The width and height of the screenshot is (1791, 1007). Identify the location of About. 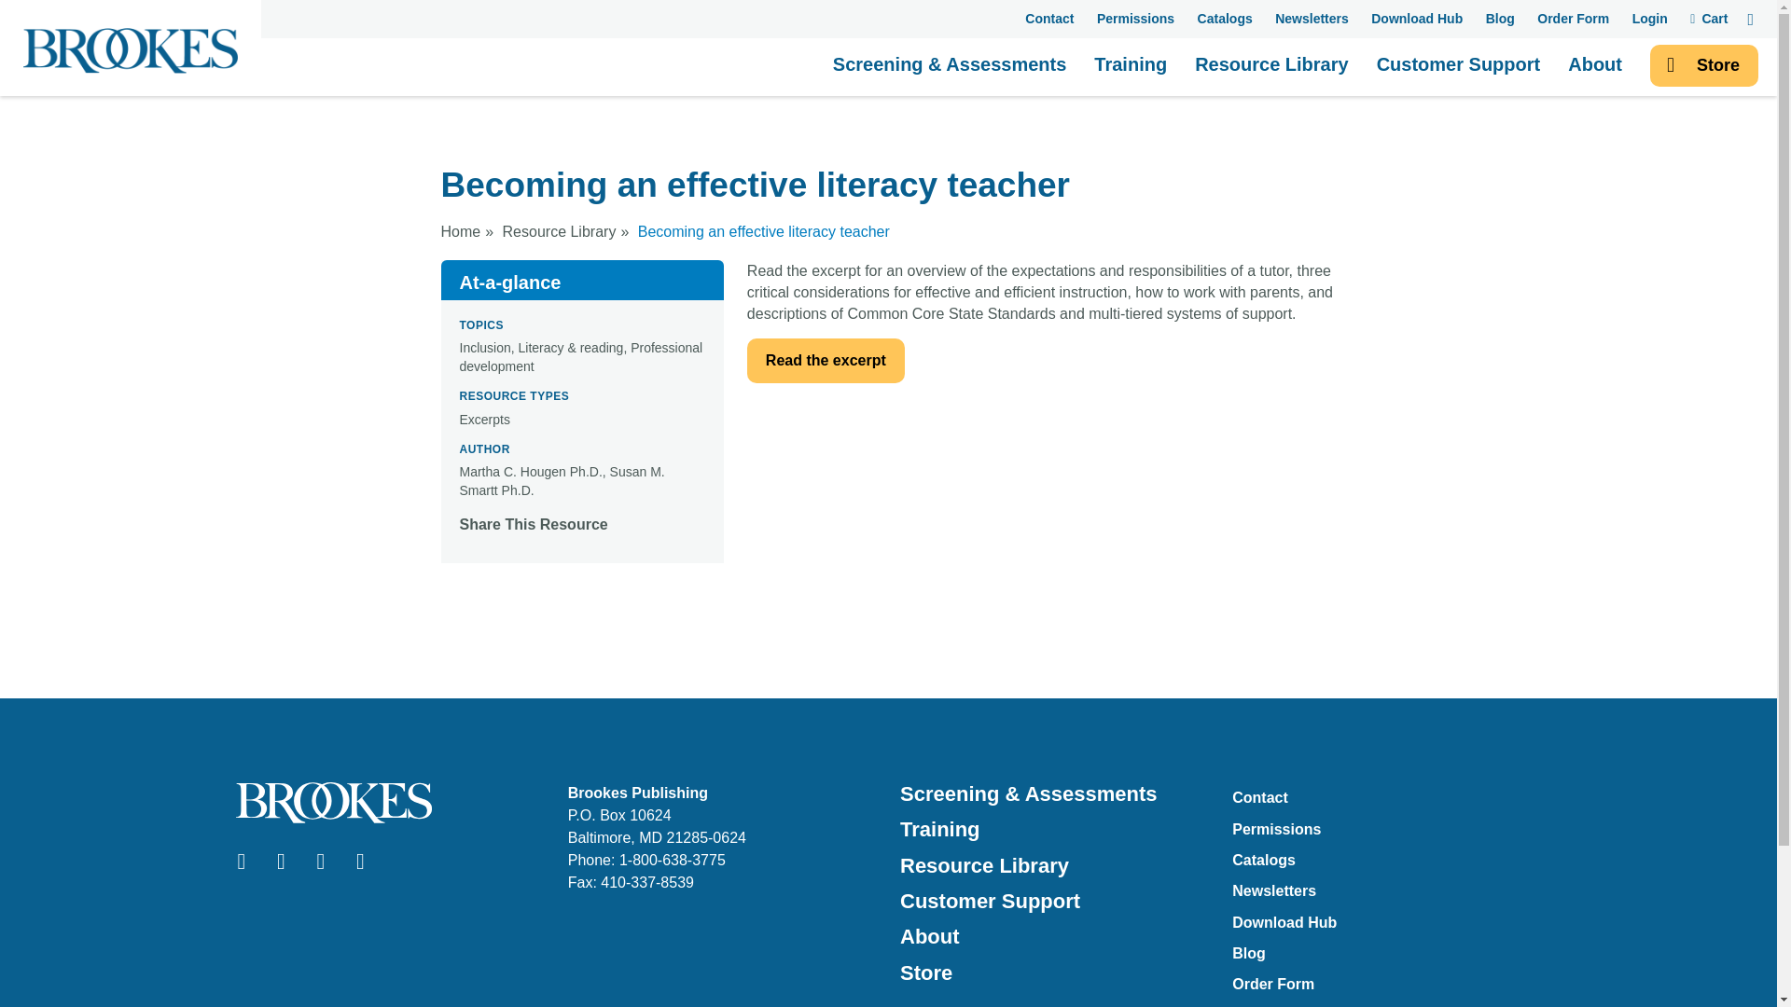
(1595, 69).